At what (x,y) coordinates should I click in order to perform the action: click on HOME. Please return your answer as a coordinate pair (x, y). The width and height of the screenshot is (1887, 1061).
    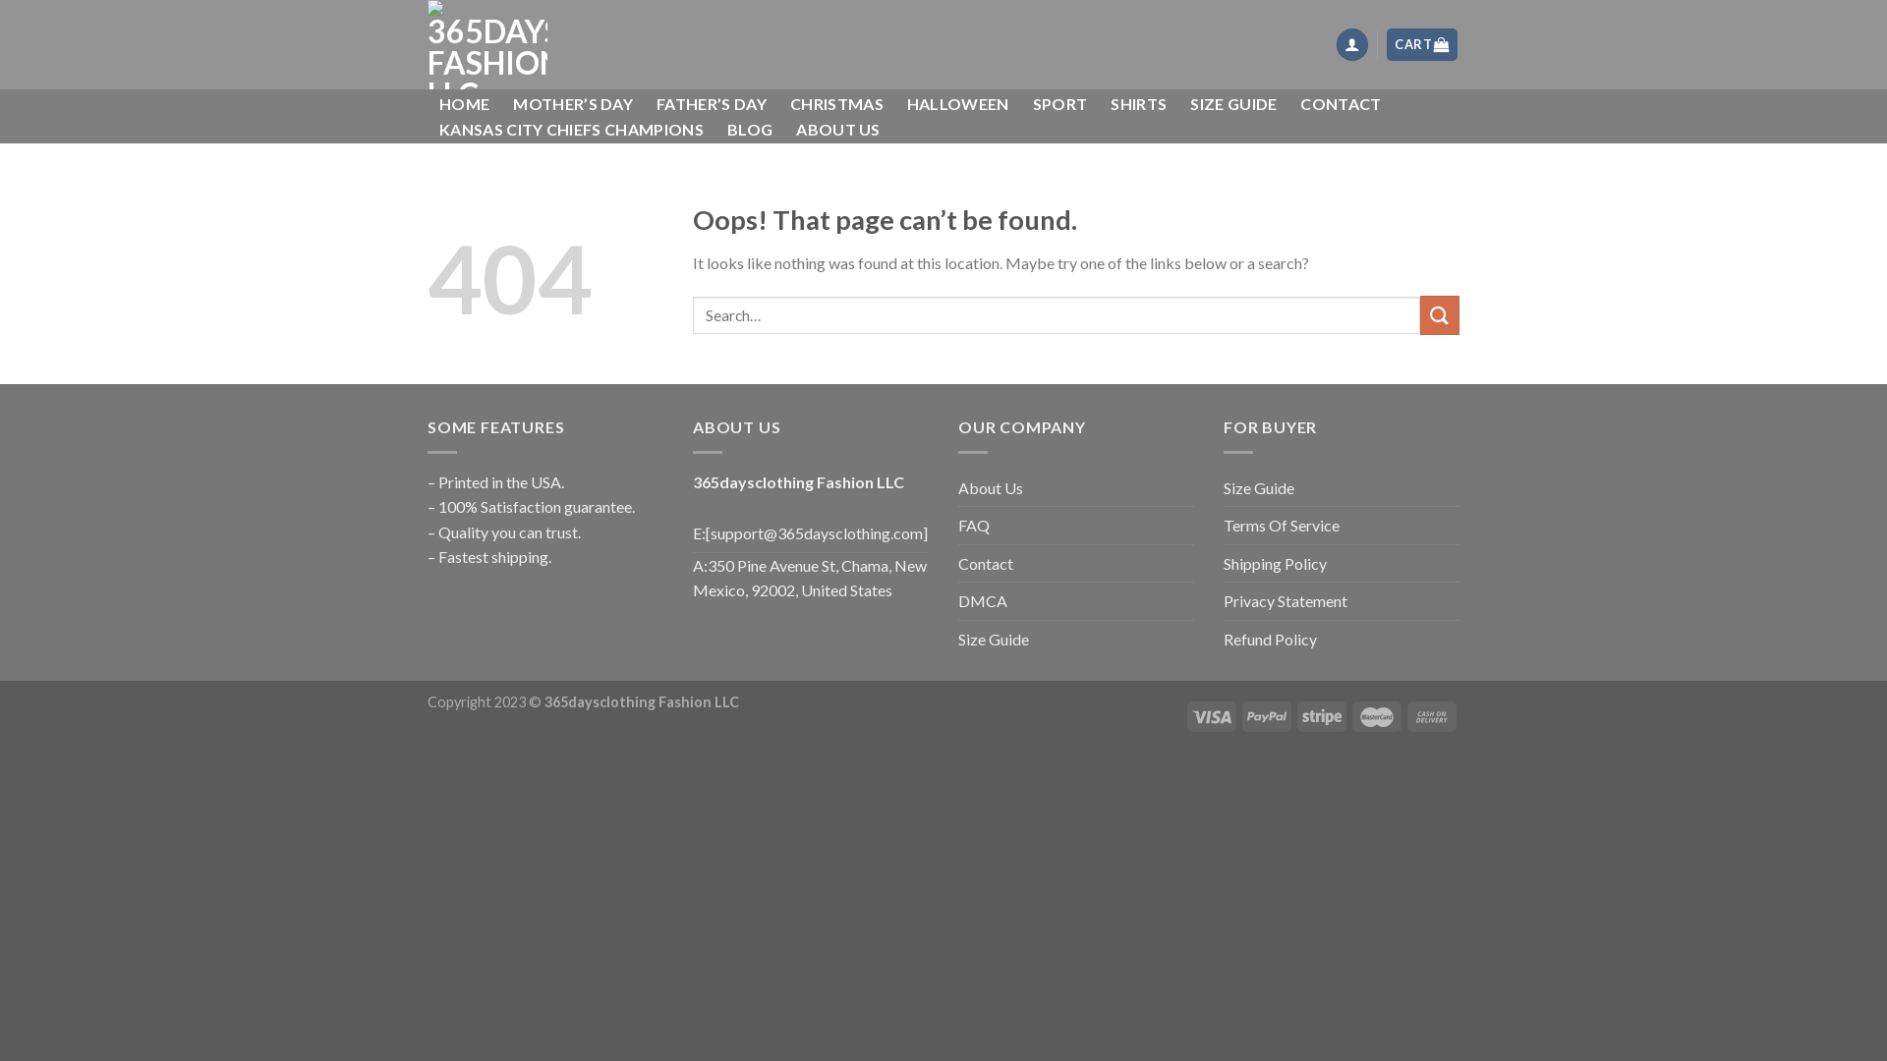
    Looking at the image, I should click on (464, 104).